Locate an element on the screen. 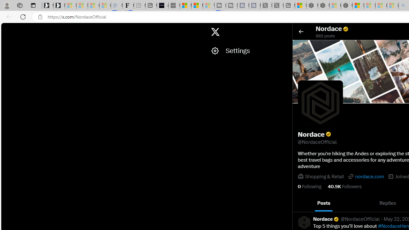 This screenshot has width=409, height=230. Skip to trending is located at coordinates (7, 29).